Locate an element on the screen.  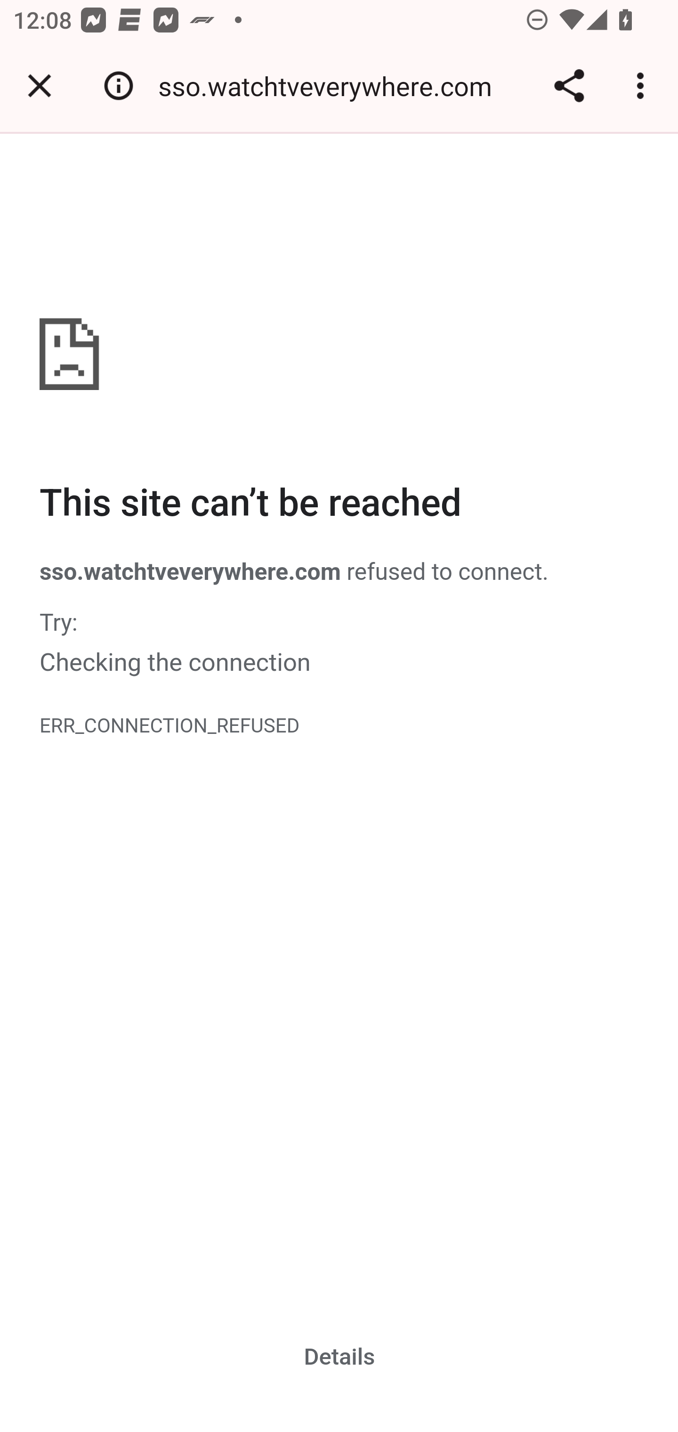
Your connection to this site is not secure is located at coordinates (119, 86).